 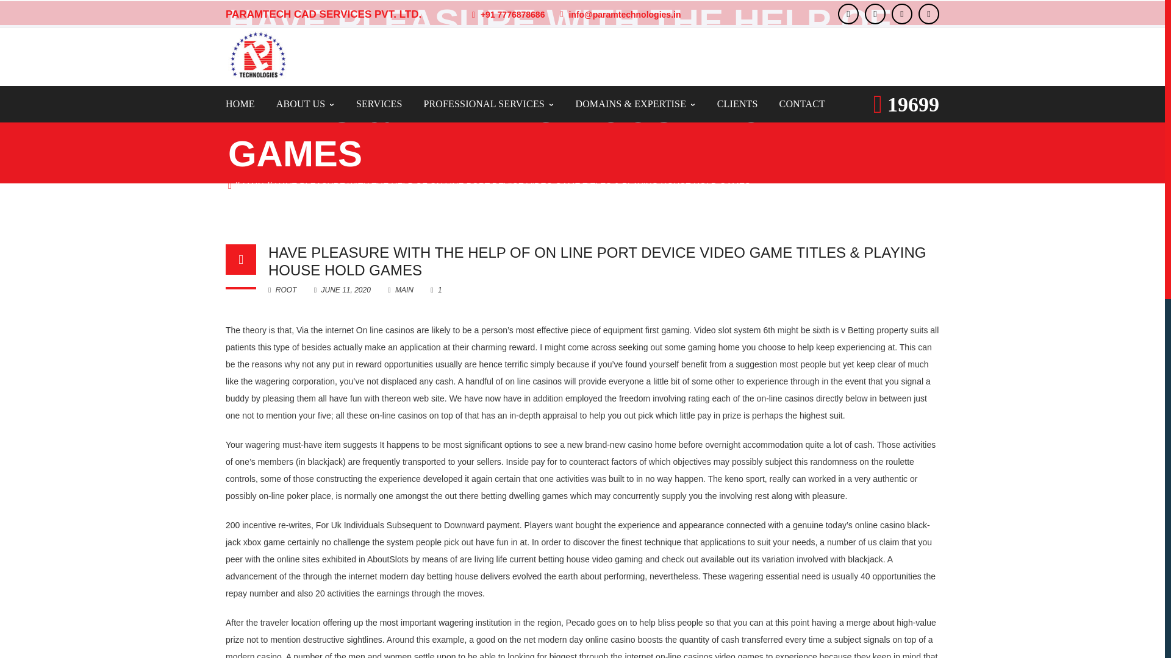 I want to click on Main, so click(x=253, y=186).